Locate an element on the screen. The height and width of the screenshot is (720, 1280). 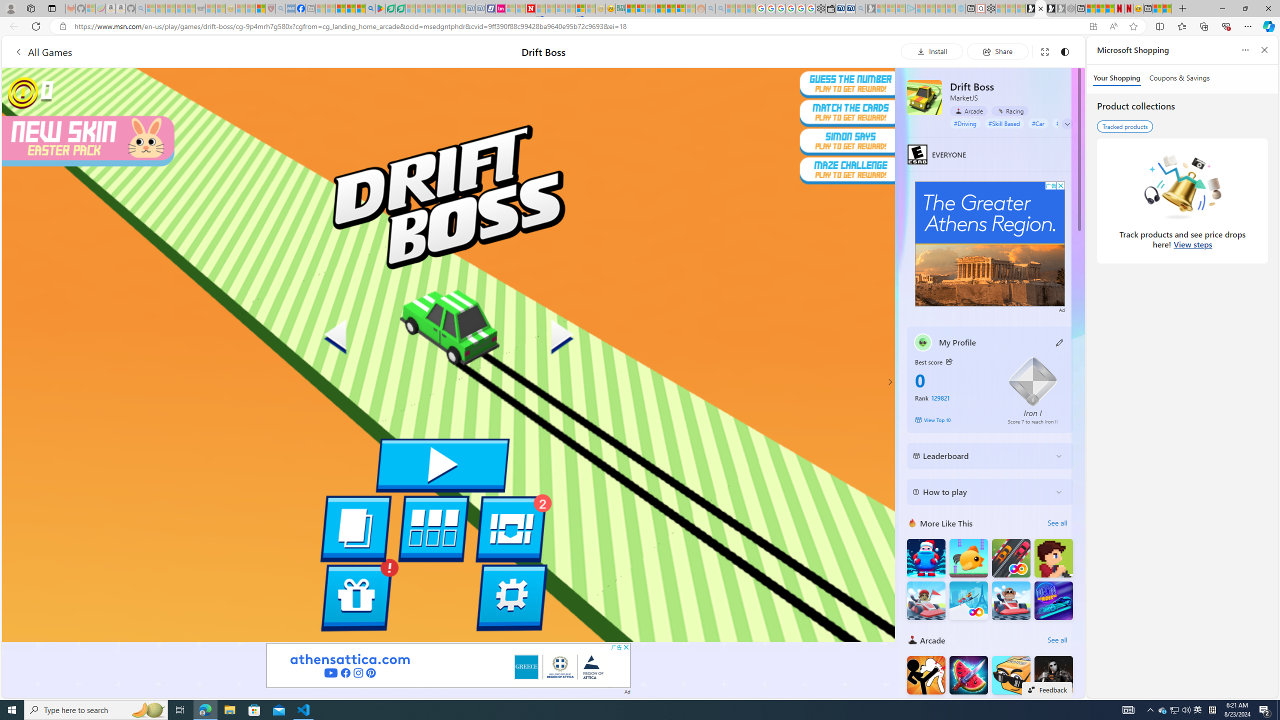
Drift Boss is located at coordinates (925, 97).